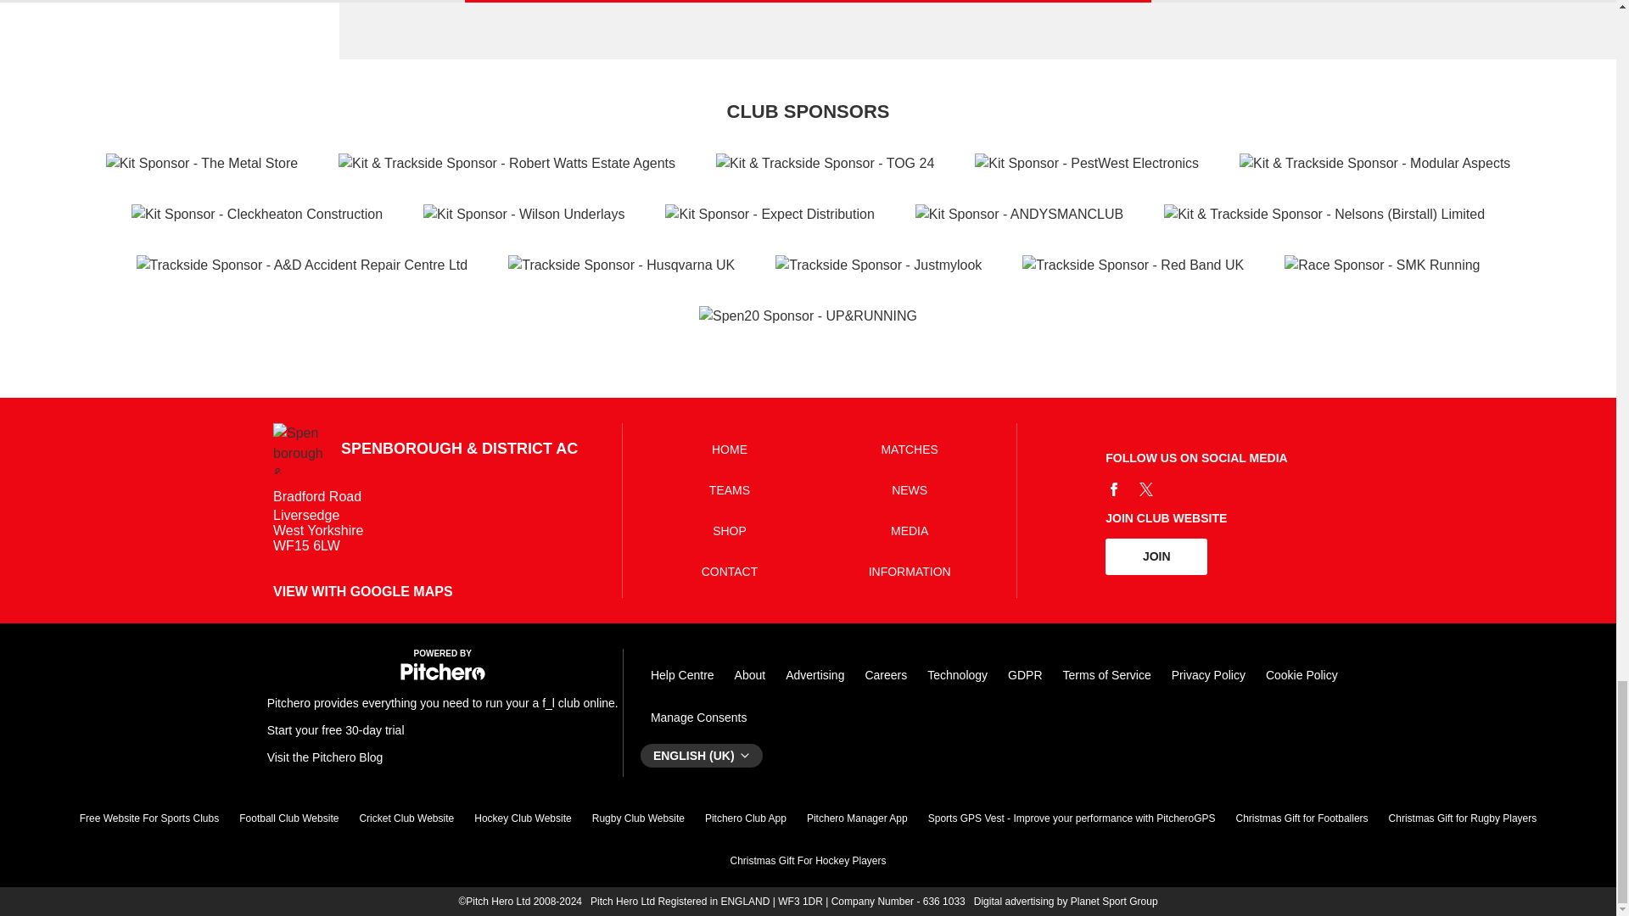 Image resolution: width=1629 pixels, height=916 pixels. I want to click on Kit Sponsor - Cleckheaton Construction, so click(257, 214).